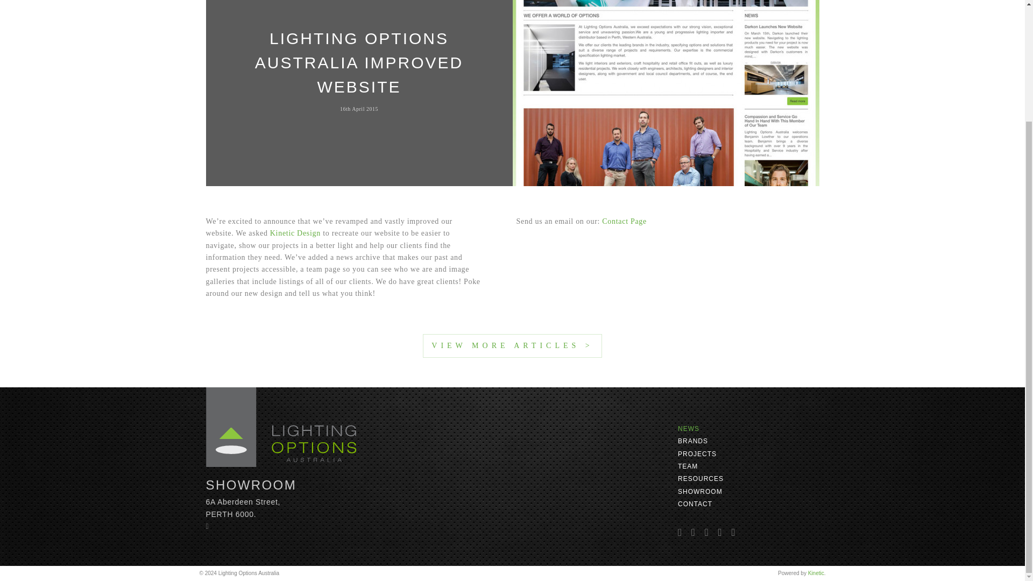  What do you see at coordinates (692, 441) in the screenshot?
I see `BRANDS` at bounding box center [692, 441].